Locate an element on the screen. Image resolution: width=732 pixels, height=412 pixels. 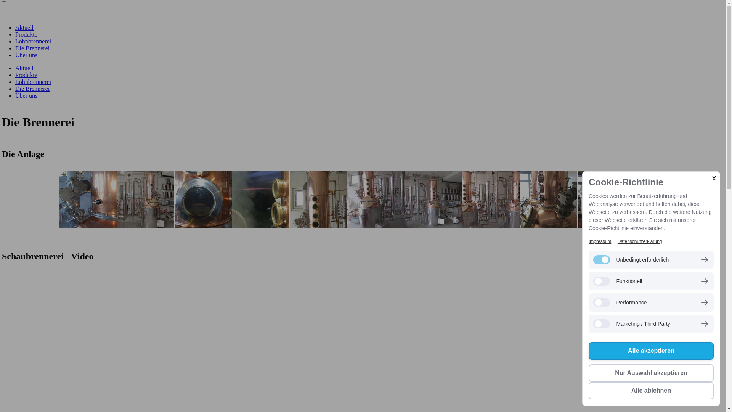
Lohnbrennerei is located at coordinates (33, 82).